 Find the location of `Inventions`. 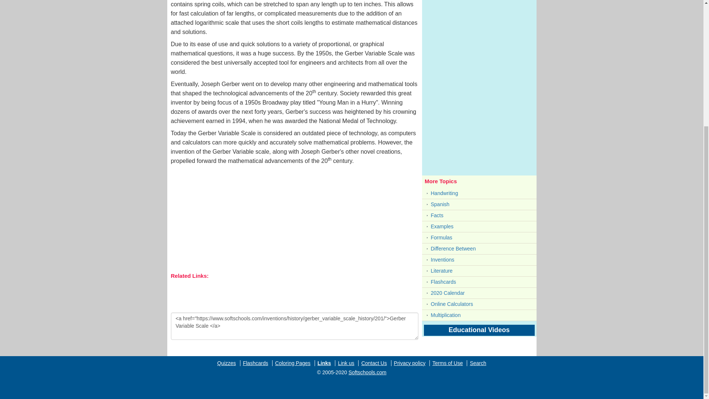

Inventions is located at coordinates (479, 260).